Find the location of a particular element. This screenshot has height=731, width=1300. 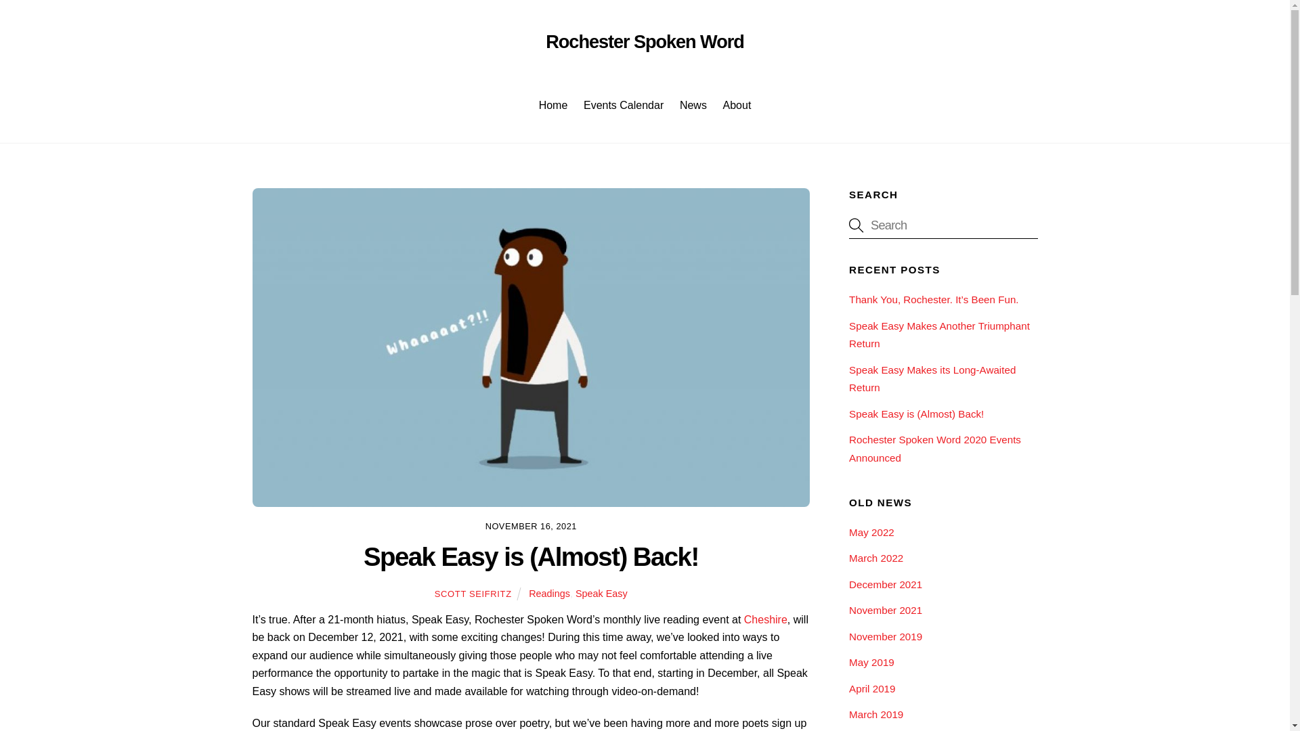

Speak Easy Makes Another Triumphant Return is located at coordinates (938, 334).